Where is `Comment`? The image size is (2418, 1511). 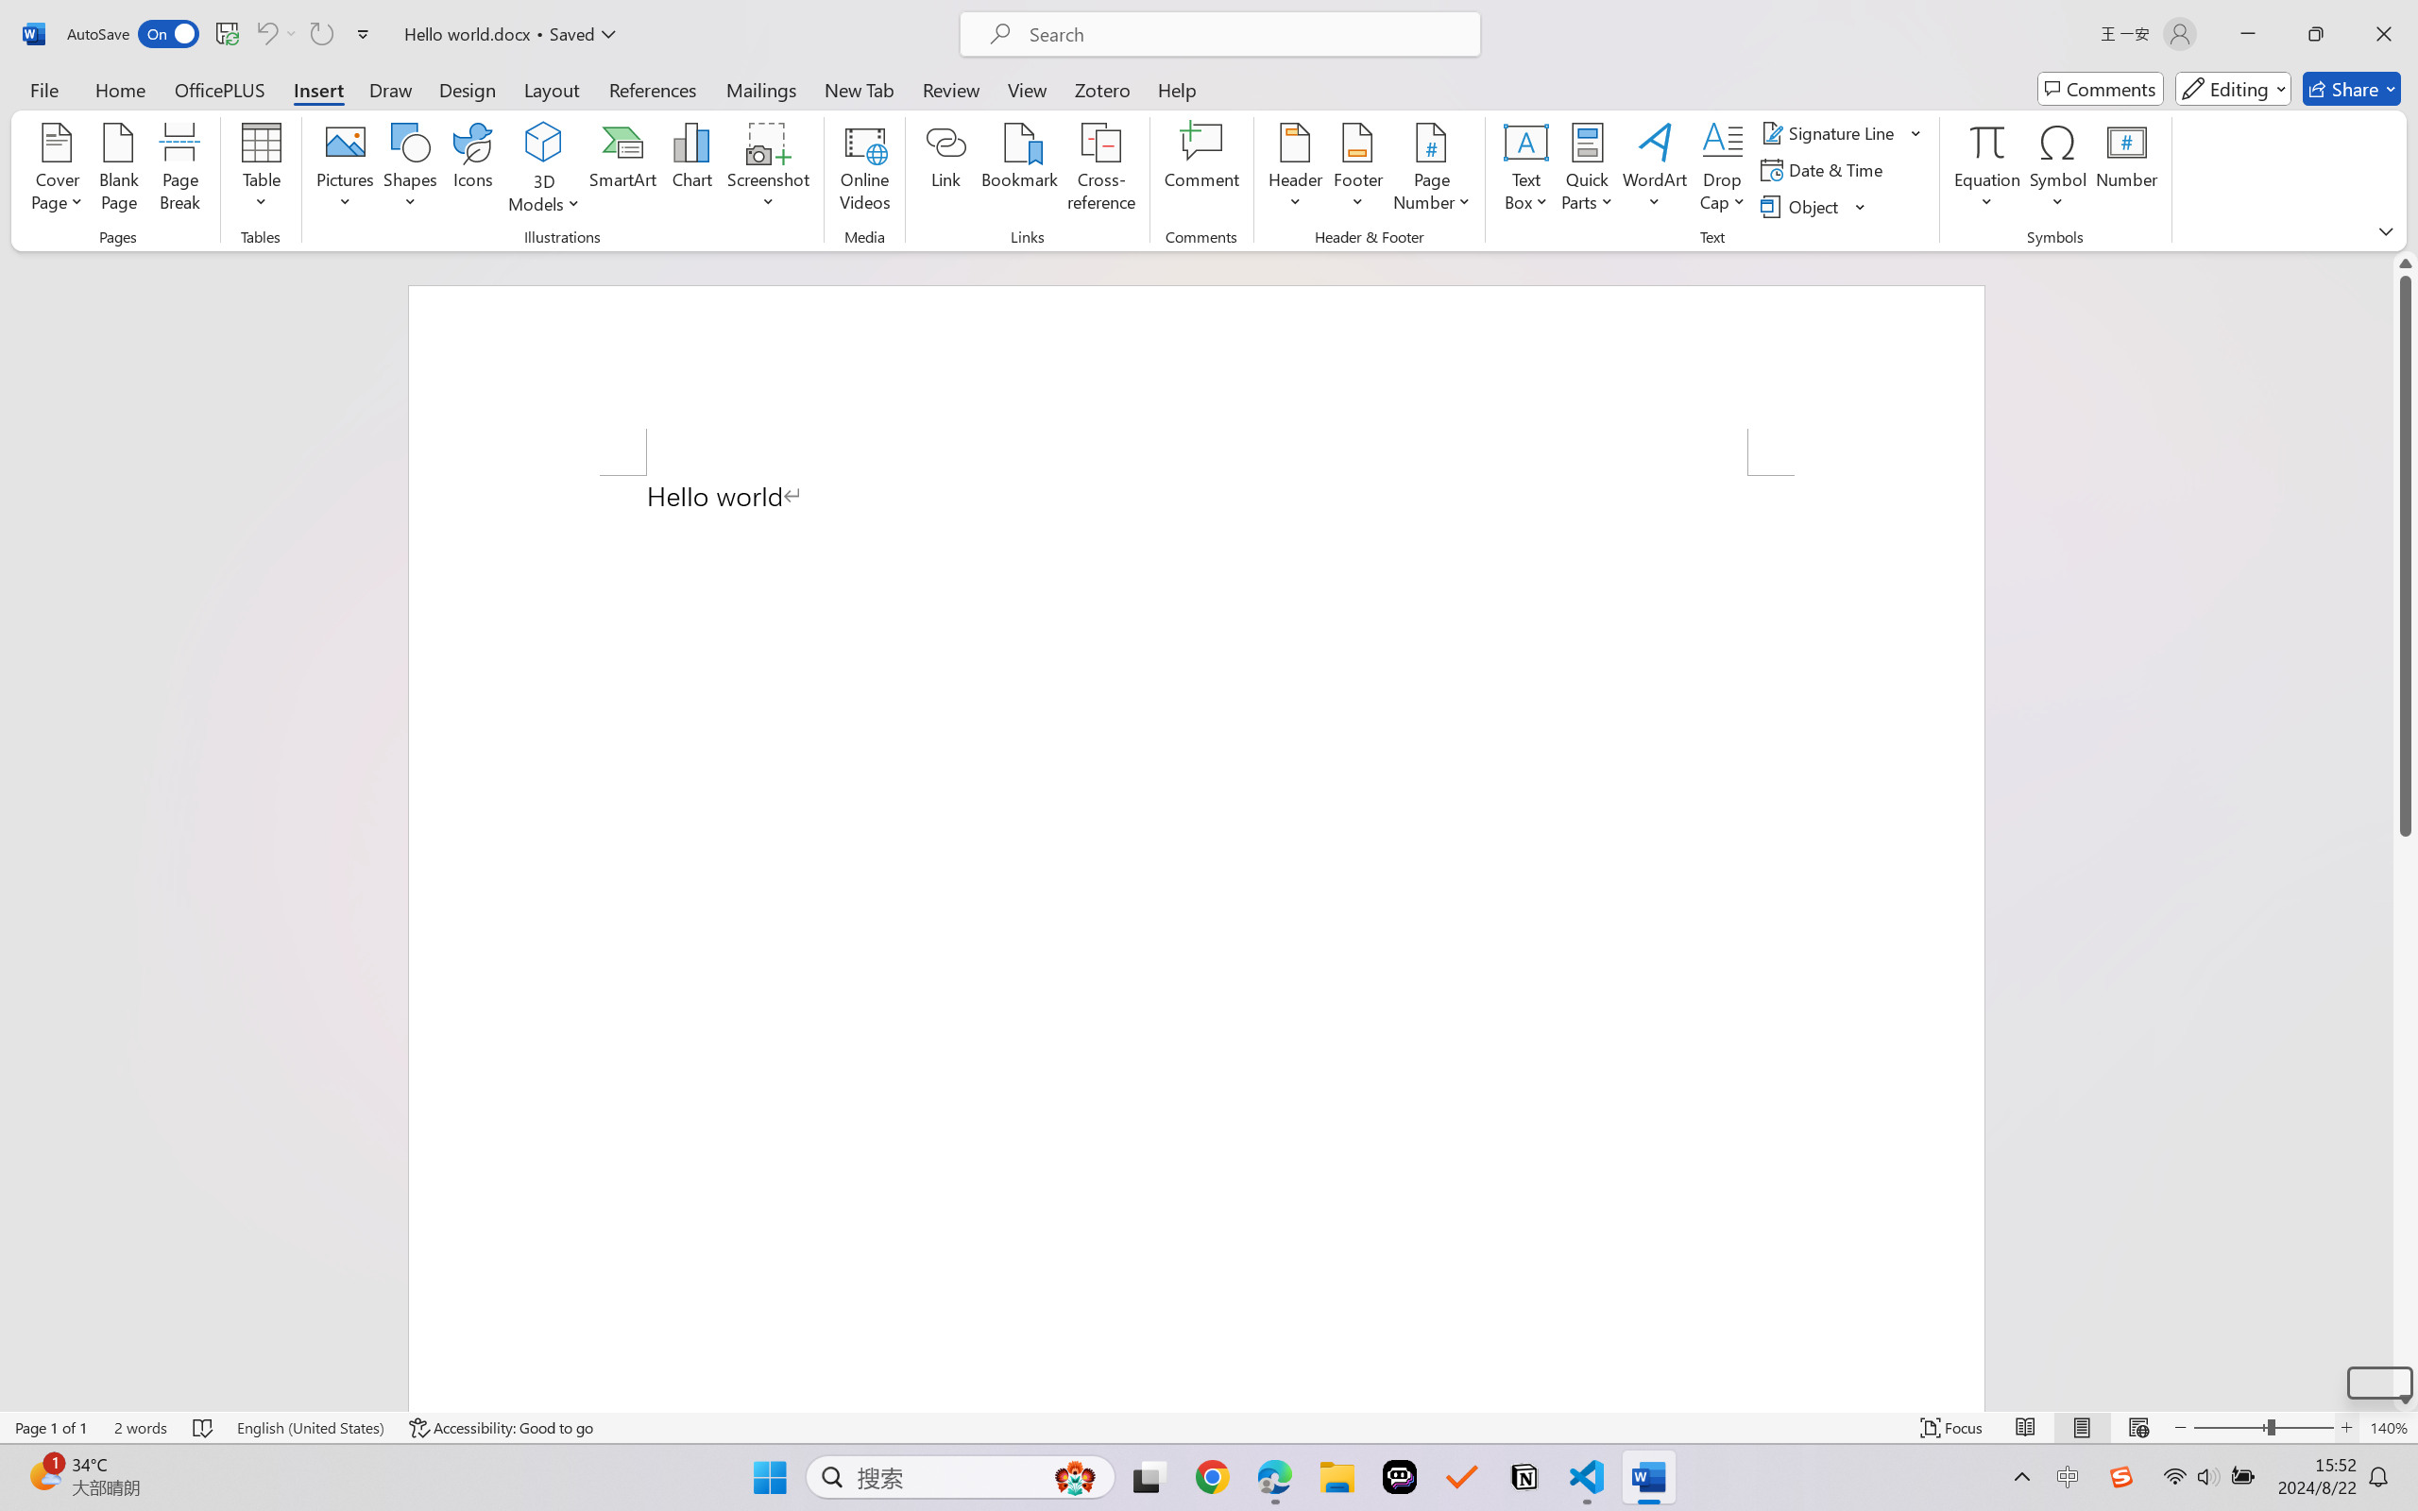 Comment is located at coordinates (1201, 170).